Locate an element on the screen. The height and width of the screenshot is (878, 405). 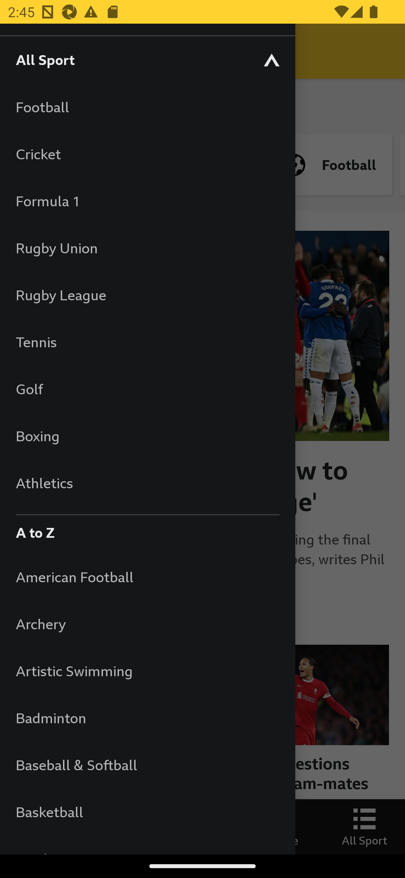
Rugby League is located at coordinates (147, 295).